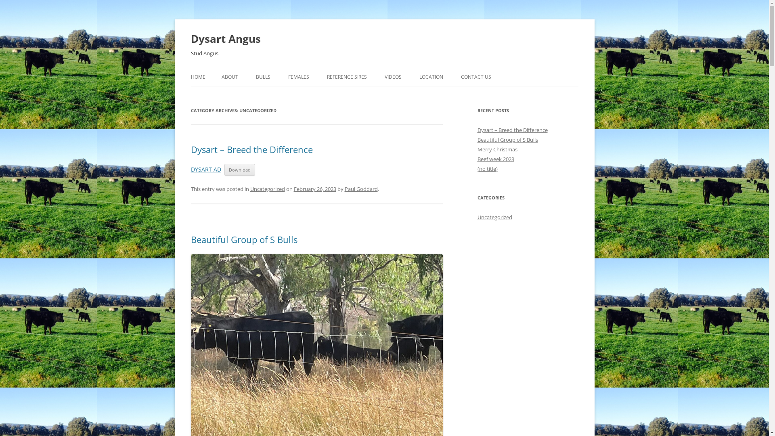 This screenshot has height=436, width=775. Describe the element at coordinates (206, 170) in the screenshot. I see `DYSART AD` at that location.